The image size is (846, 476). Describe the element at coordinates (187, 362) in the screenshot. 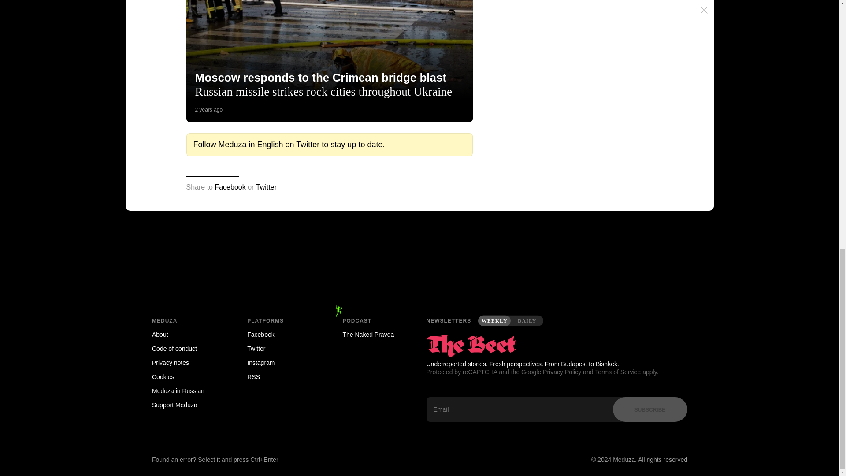

I see `Privacy notes` at that location.